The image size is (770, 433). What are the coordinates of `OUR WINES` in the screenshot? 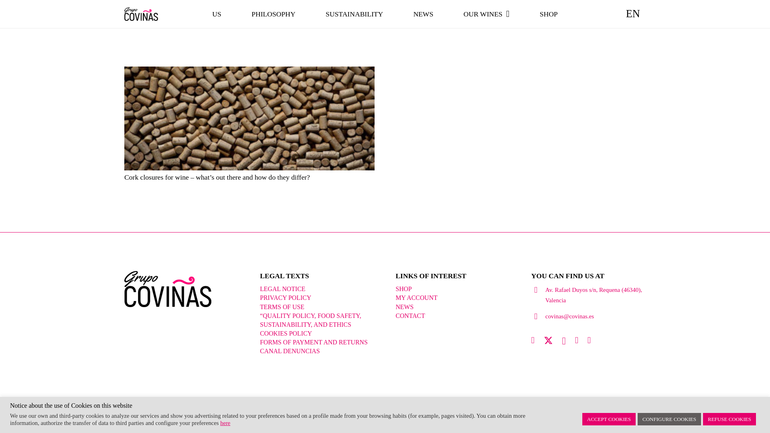 It's located at (486, 14).